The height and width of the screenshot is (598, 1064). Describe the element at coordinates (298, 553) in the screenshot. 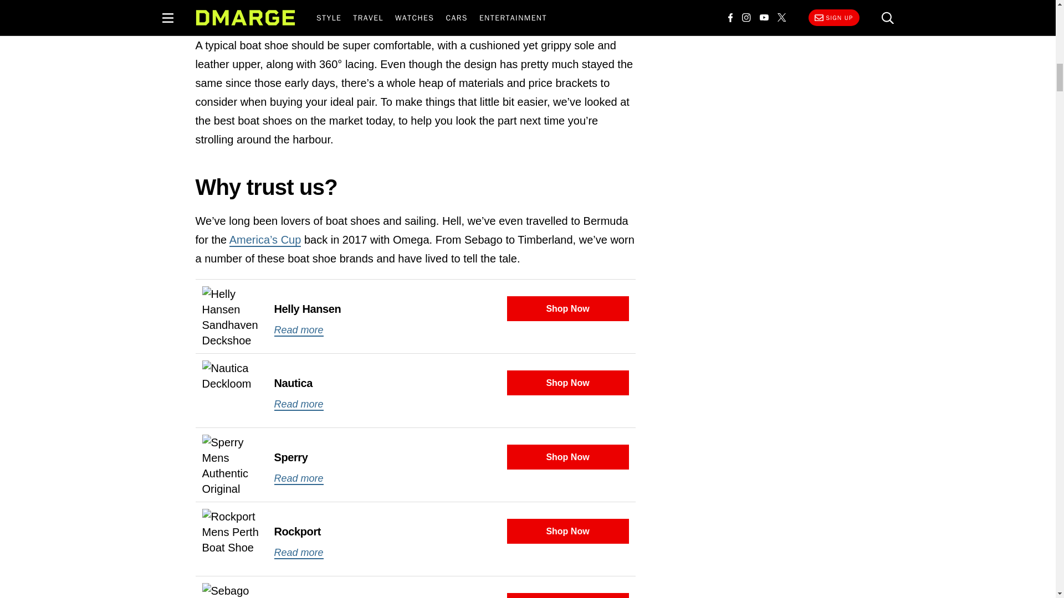

I see `Read more about Rockport` at that location.